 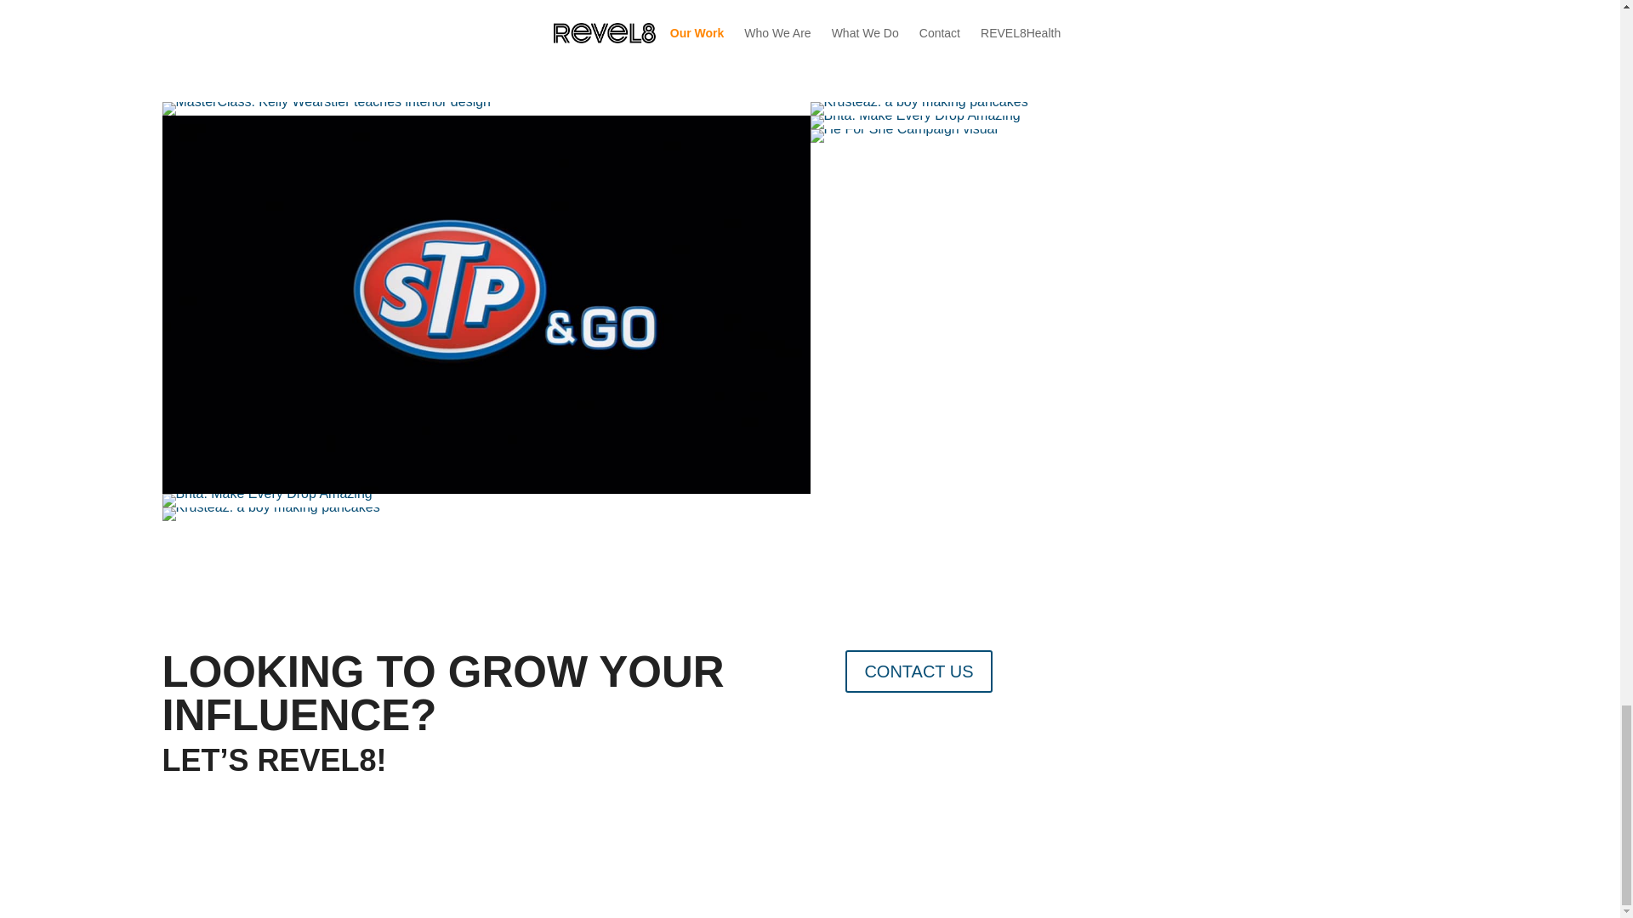 I want to click on He for She, so click(x=903, y=136).